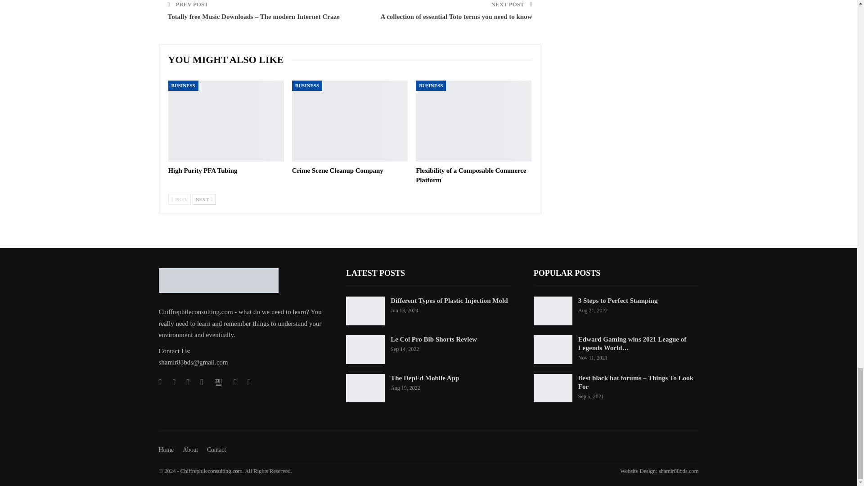  I want to click on Flexibility of a Composable Commerce Platform, so click(473, 121).